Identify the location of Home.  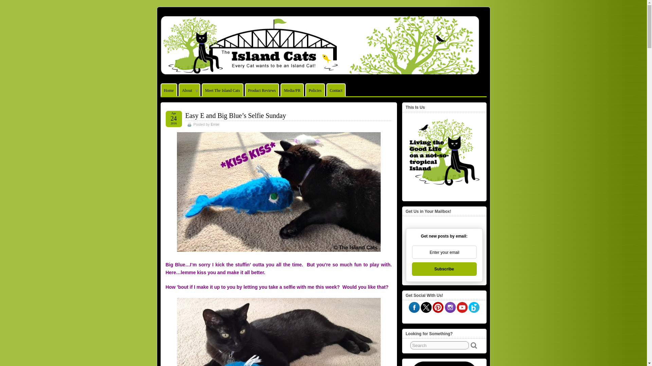
(169, 90).